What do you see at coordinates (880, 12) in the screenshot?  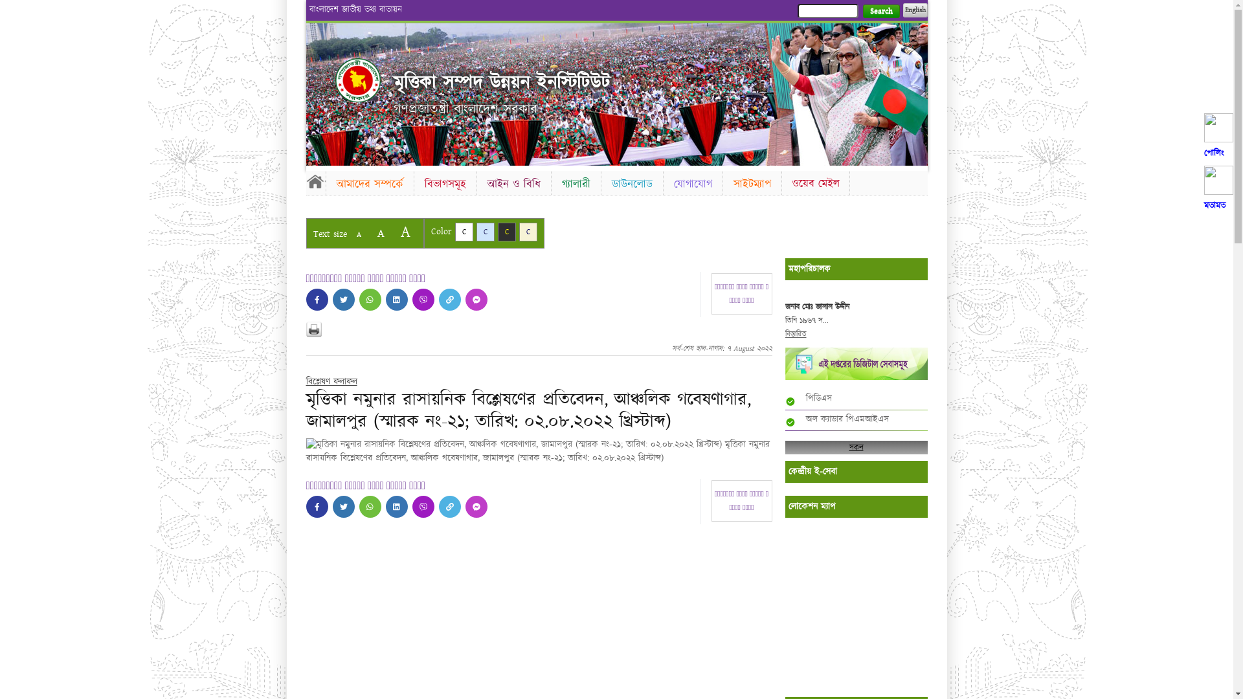 I see `Search` at bounding box center [880, 12].